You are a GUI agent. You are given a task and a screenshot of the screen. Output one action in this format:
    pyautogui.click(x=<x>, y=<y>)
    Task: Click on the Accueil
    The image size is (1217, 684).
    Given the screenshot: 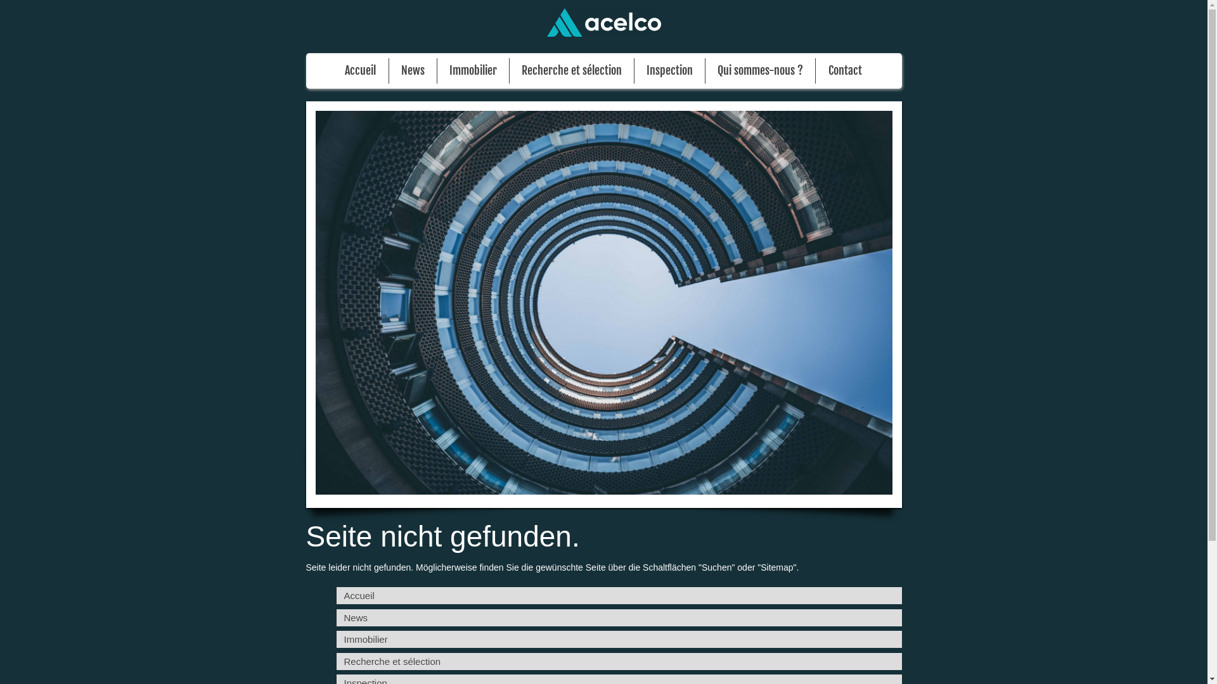 What is the action you would take?
    pyautogui.click(x=619, y=595)
    